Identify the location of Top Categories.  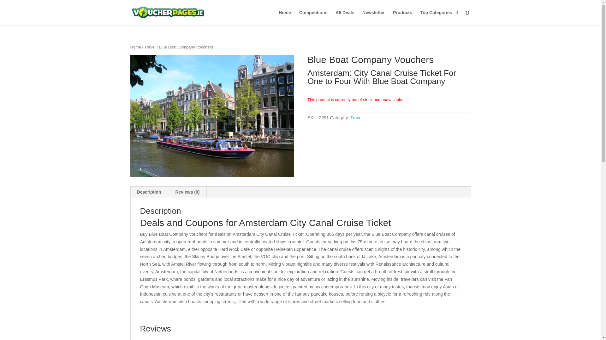
(439, 18).